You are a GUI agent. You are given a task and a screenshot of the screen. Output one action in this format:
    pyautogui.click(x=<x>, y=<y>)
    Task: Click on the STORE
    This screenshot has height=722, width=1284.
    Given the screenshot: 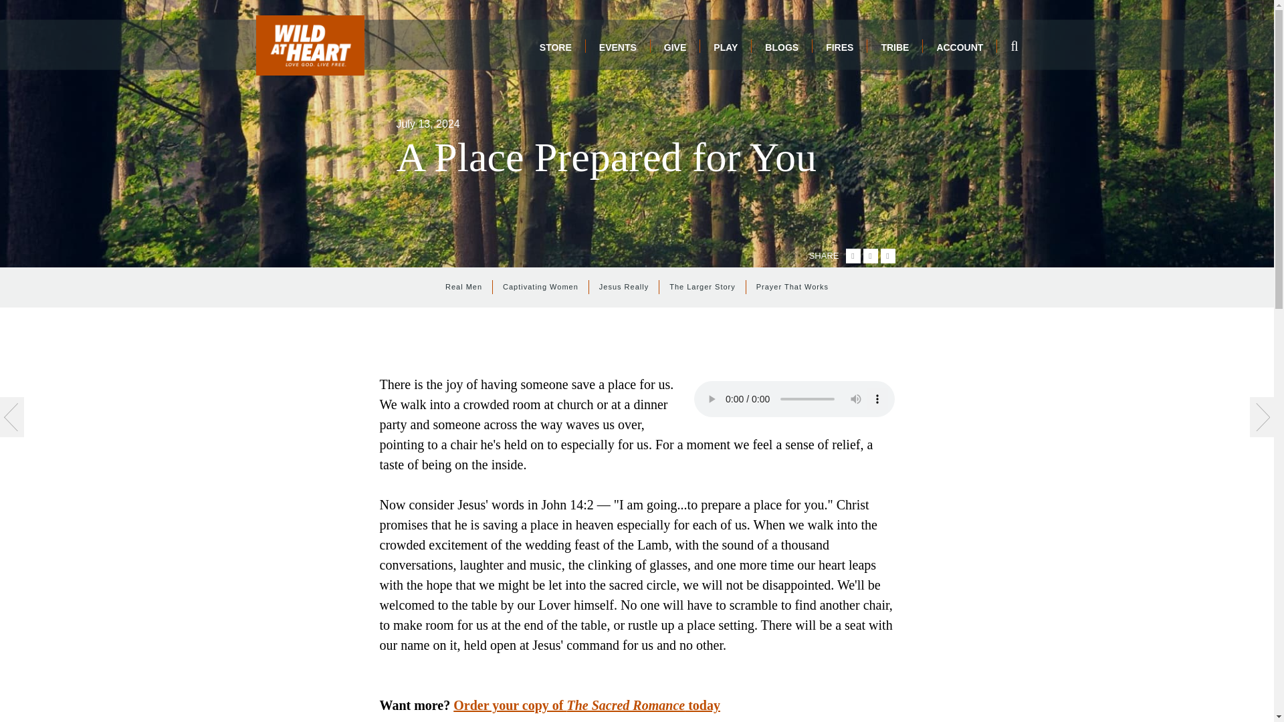 What is the action you would take?
    pyautogui.click(x=555, y=47)
    